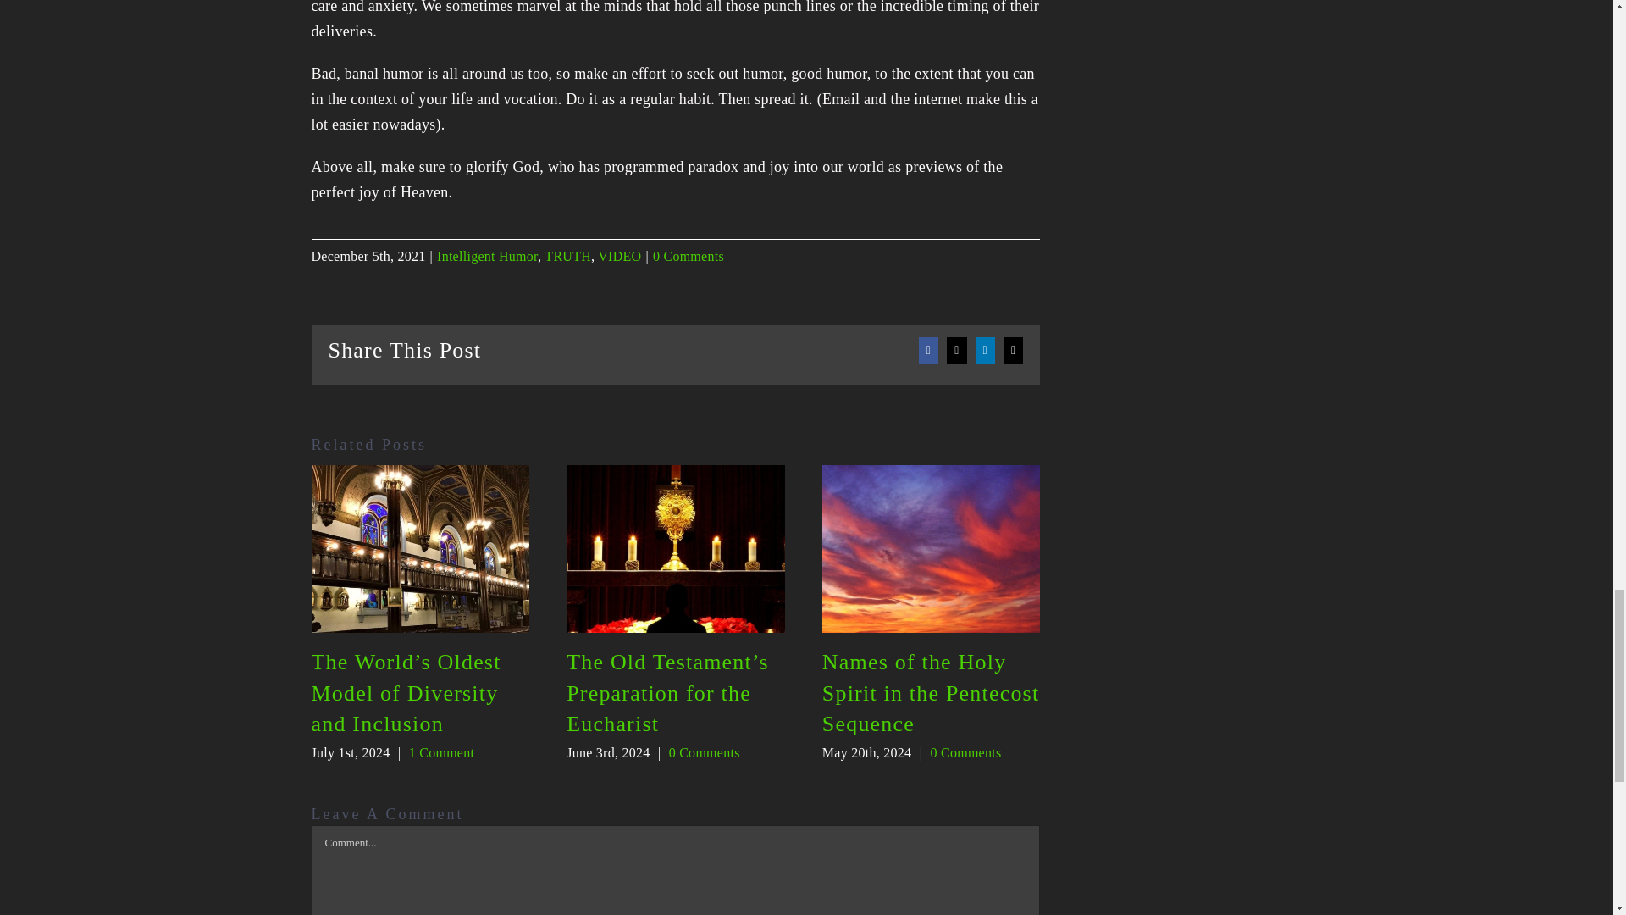 This screenshot has height=915, width=1626. I want to click on Intelligent Humor, so click(488, 256).